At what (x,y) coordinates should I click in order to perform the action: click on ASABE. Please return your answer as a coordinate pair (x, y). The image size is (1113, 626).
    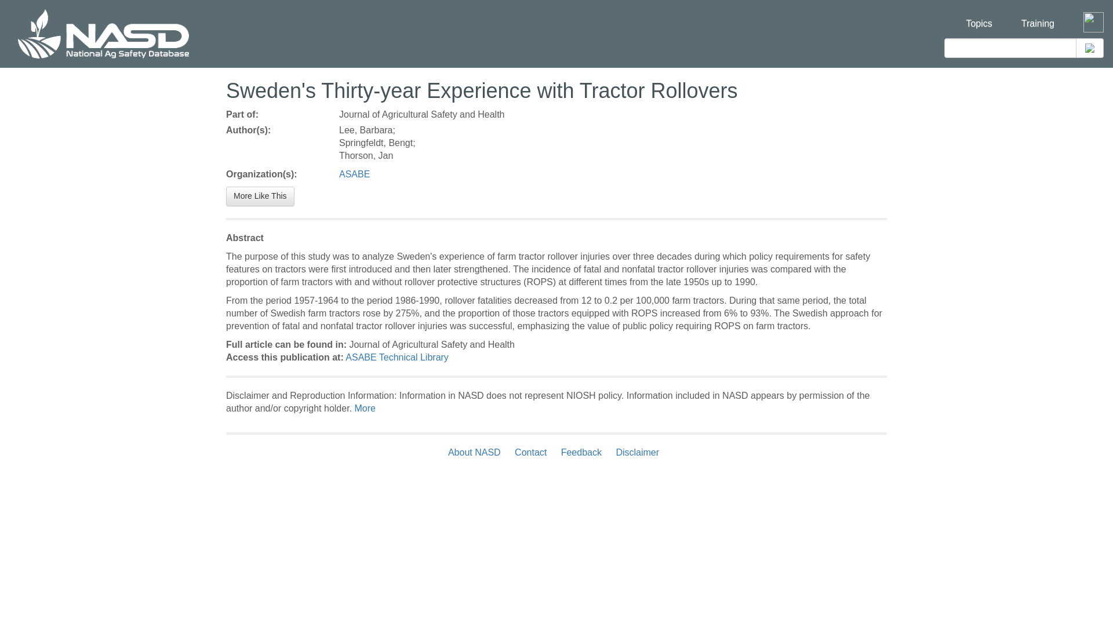
    Looking at the image, I should click on (354, 174).